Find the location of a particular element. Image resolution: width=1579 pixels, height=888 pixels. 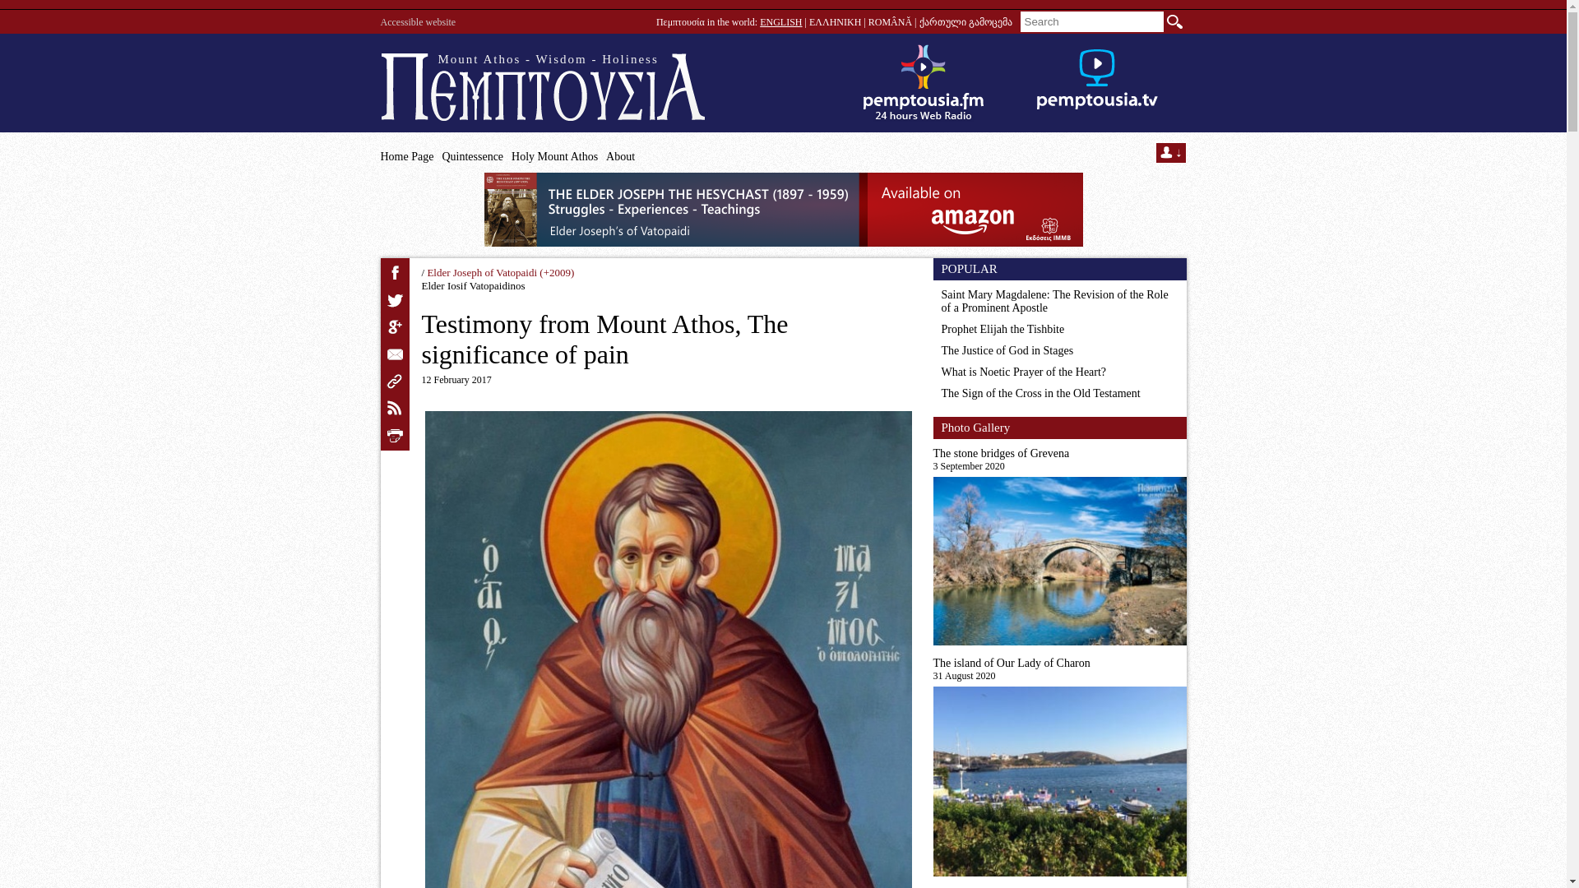

Accessible website is located at coordinates (418, 22).